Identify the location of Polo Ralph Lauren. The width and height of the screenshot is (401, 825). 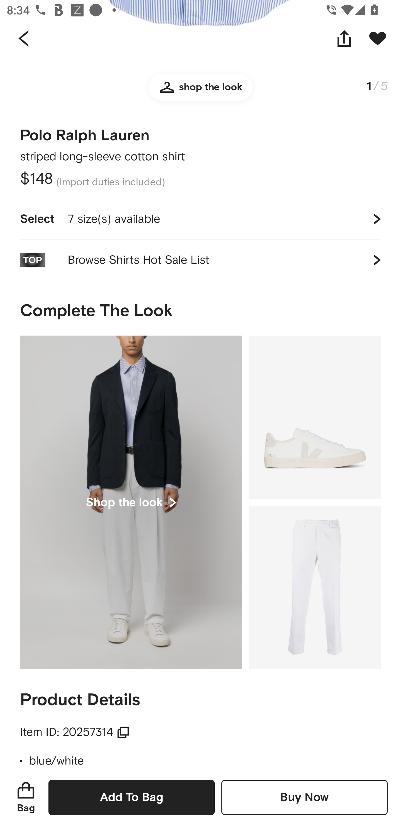
(85, 132).